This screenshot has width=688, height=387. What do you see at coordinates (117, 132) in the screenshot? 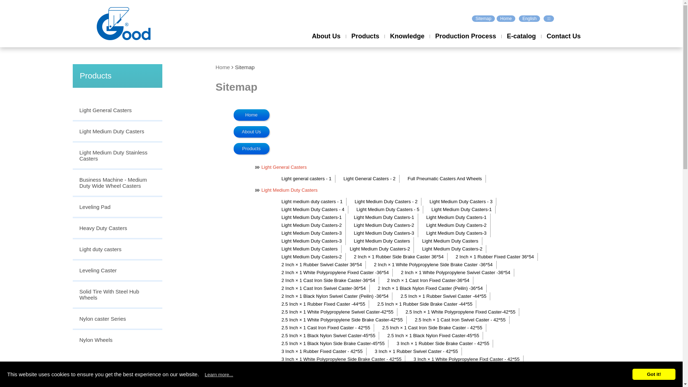
I see `Light Medium Duty Casters` at bounding box center [117, 132].